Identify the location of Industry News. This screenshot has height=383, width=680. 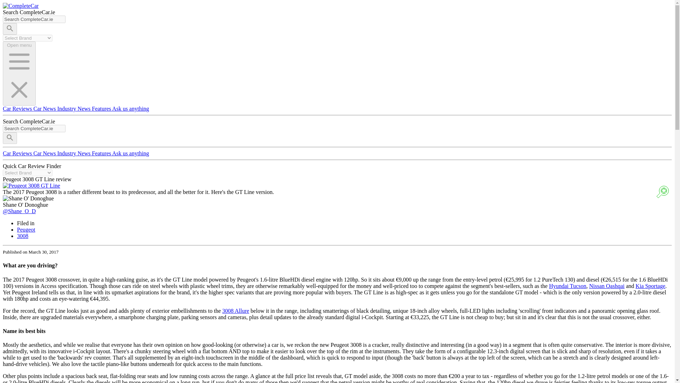
(74, 109).